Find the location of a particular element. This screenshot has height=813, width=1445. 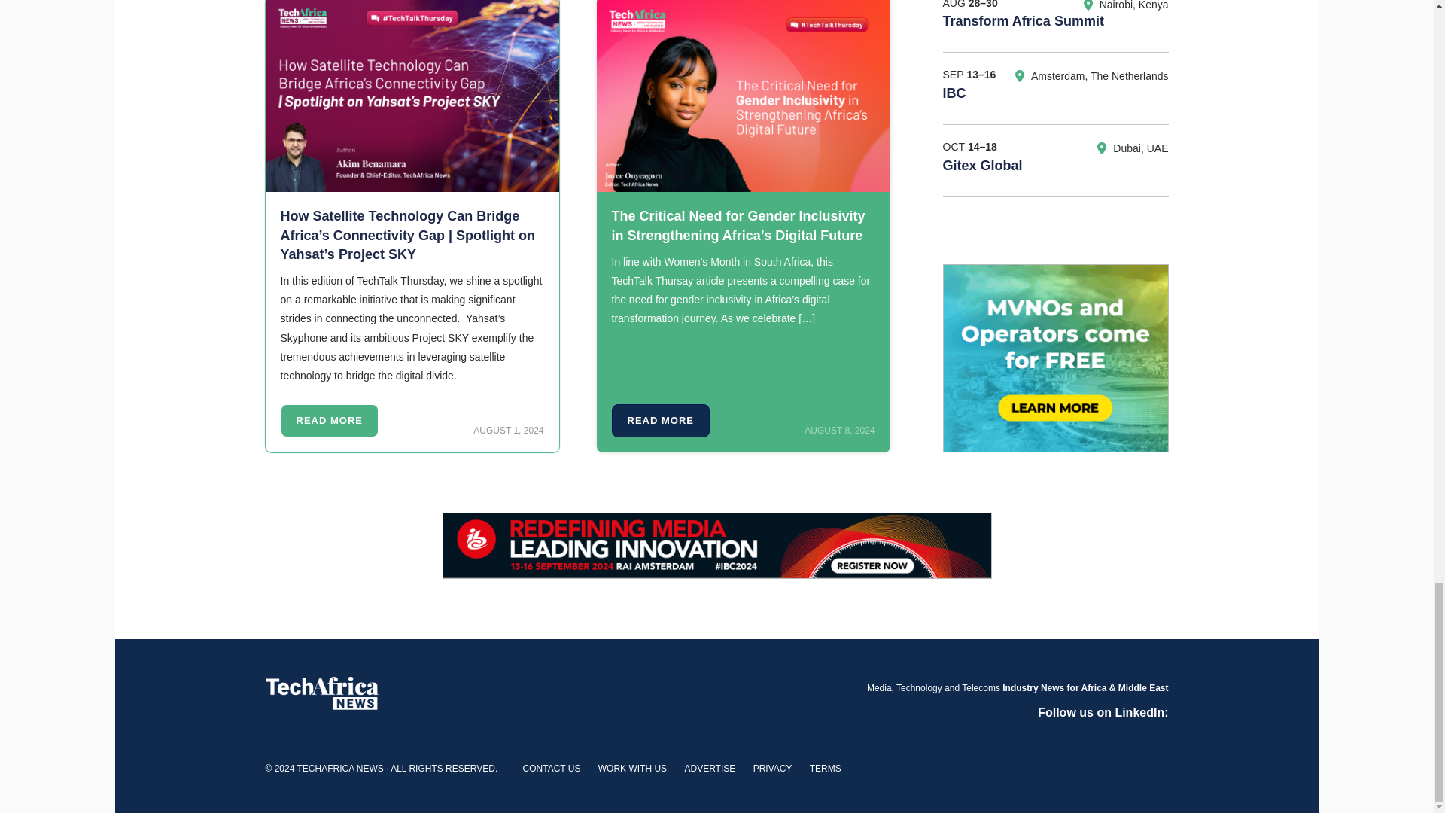

ADVERTISE is located at coordinates (709, 769).